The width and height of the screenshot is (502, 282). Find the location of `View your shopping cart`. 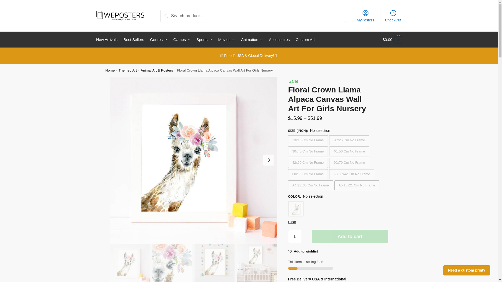

View your shopping cart is located at coordinates (392, 40).